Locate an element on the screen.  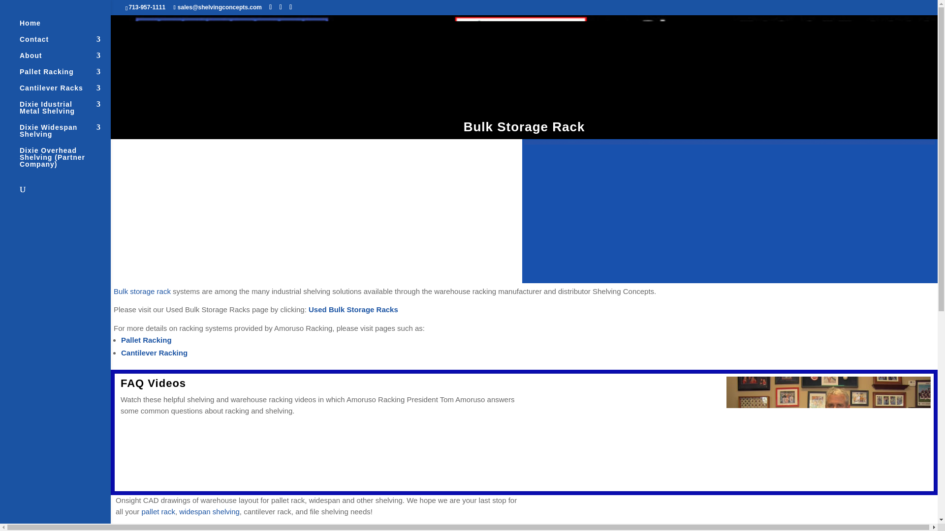
Contact is located at coordinates (65, 44).